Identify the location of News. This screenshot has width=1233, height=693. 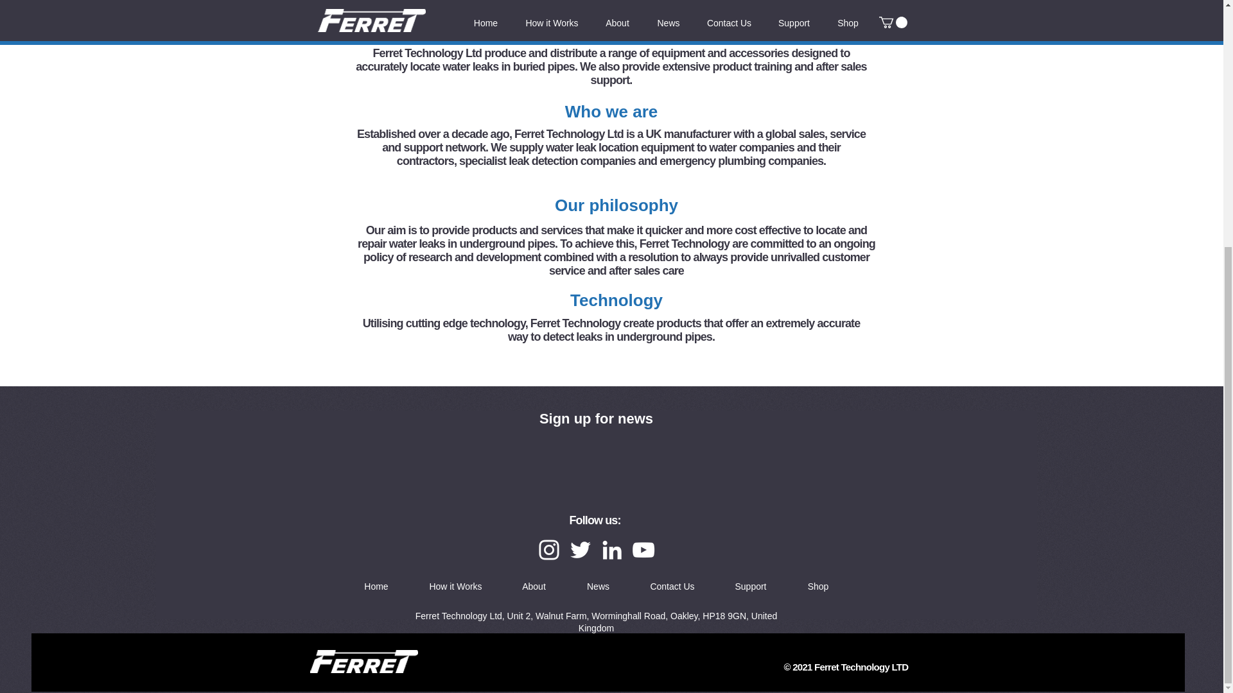
(598, 586).